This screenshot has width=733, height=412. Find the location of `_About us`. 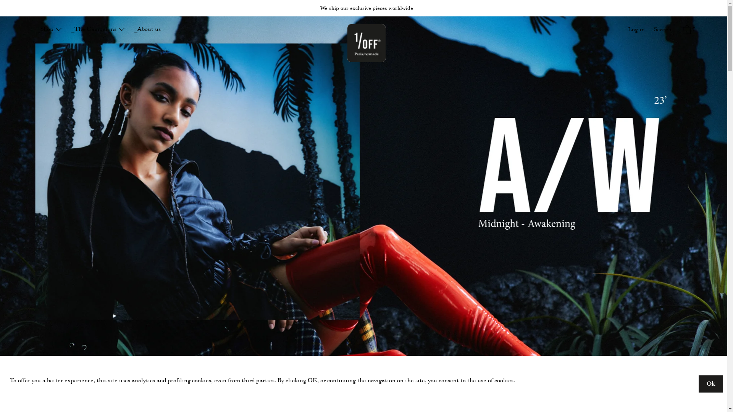

_About us is located at coordinates (147, 30).